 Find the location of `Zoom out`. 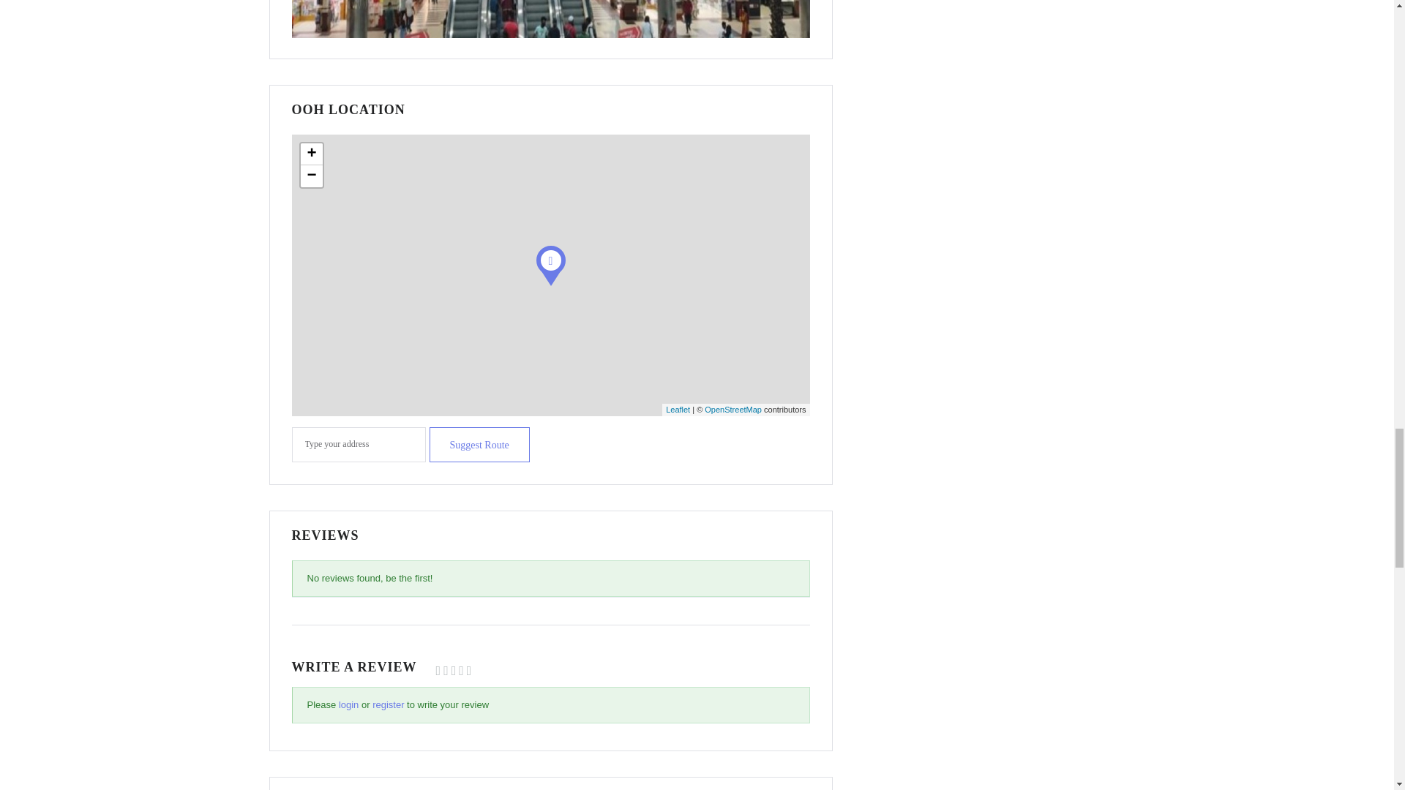

Zoom out is located at coordinates (310, 176).